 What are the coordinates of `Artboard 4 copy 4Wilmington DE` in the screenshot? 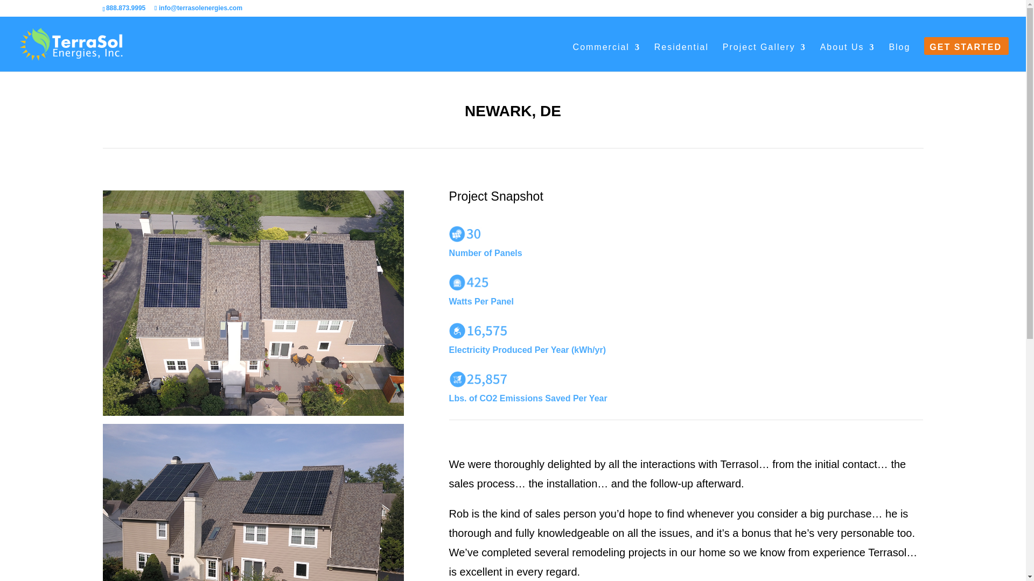 It's located at (466, 234).